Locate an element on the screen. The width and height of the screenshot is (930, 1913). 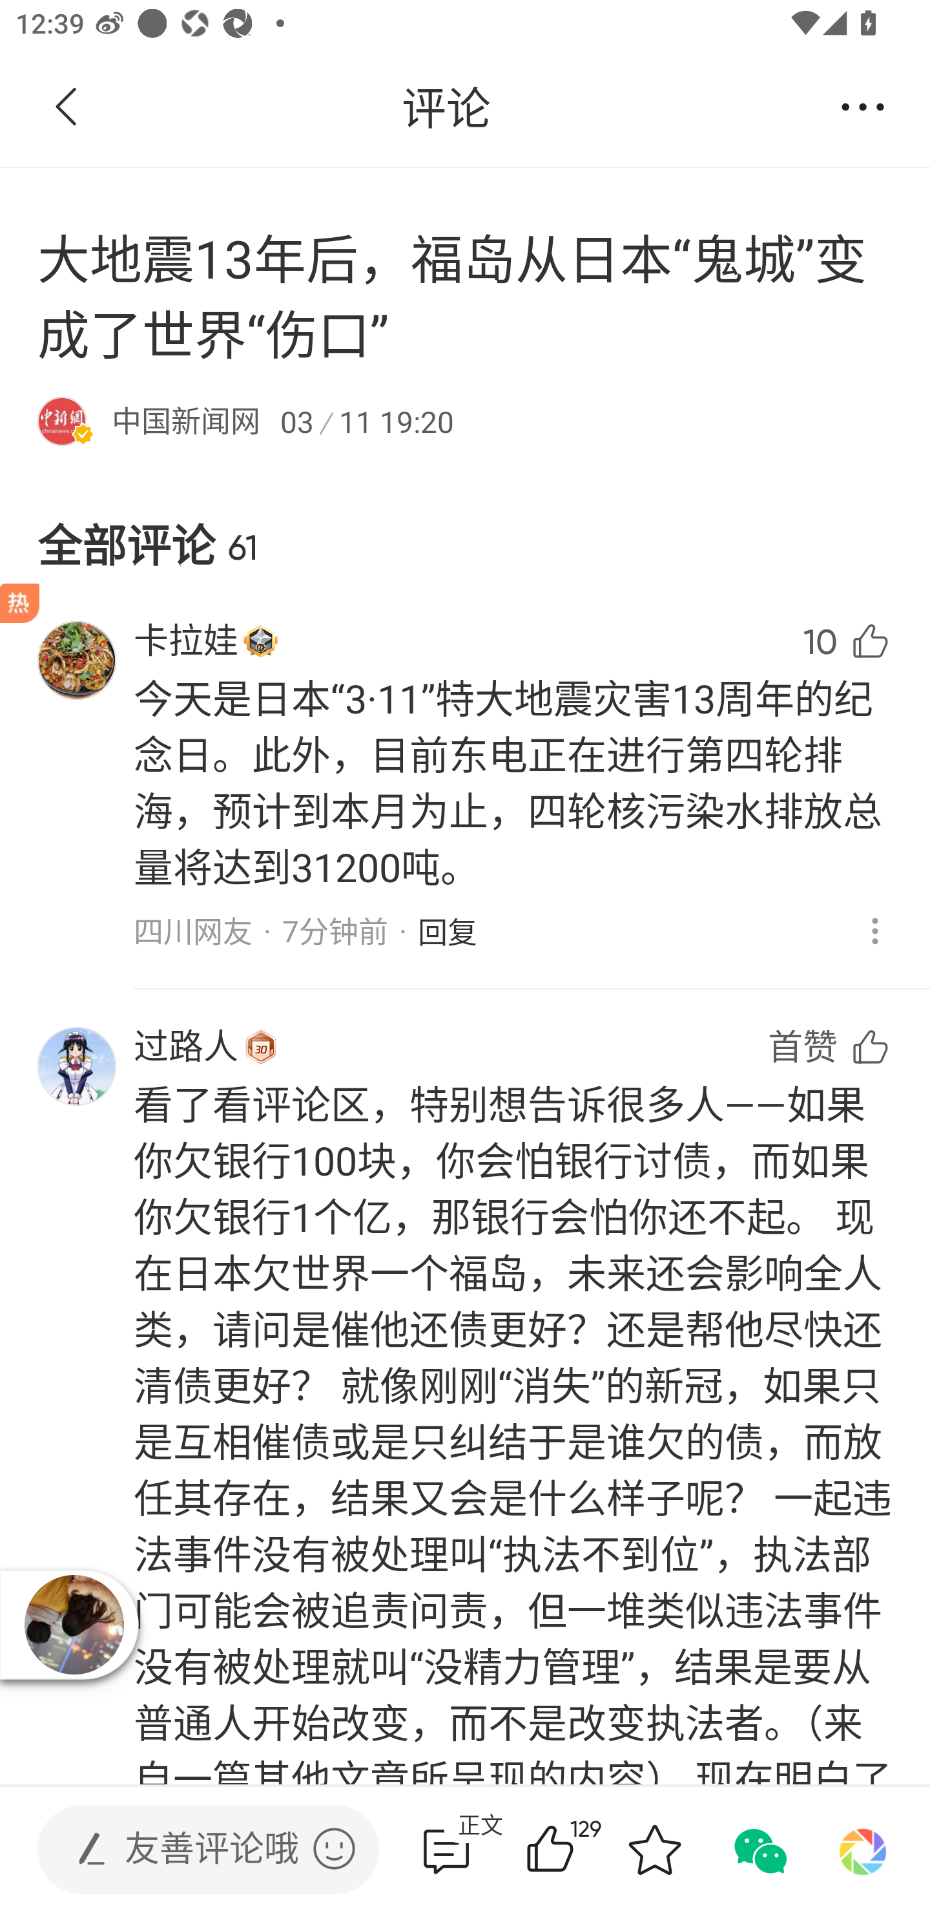
分享  is located at coordinates (863, 107).